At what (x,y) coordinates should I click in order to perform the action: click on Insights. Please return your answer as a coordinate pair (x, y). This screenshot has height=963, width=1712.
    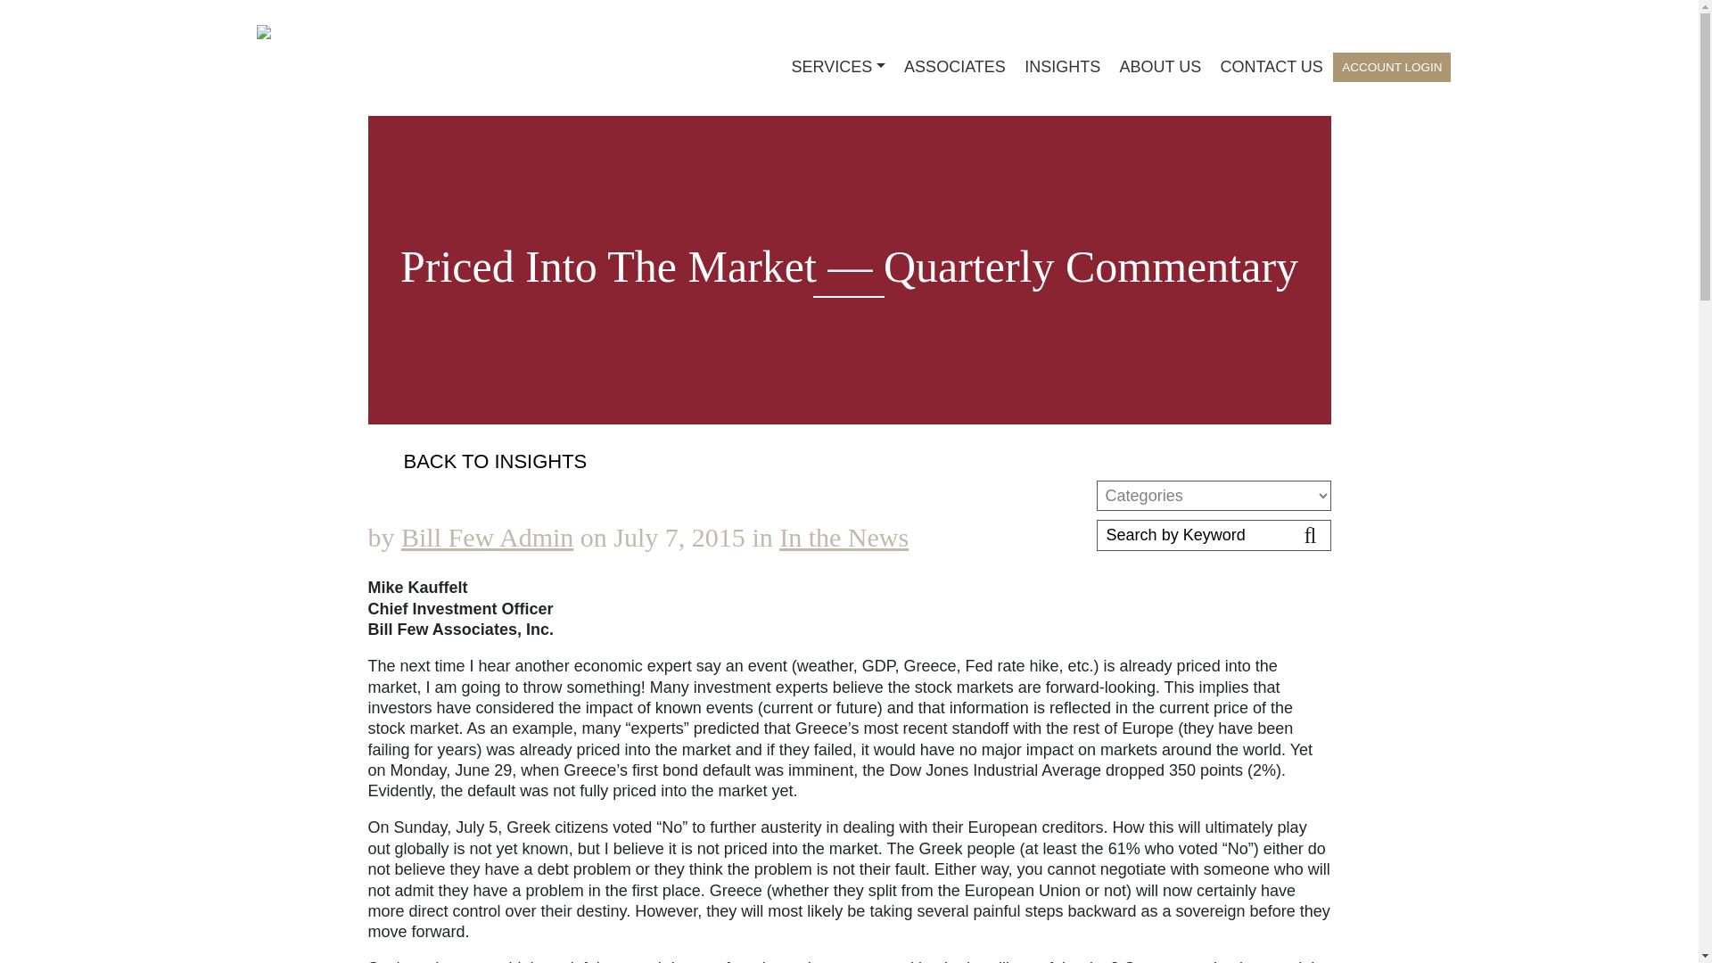
    Looking at the image, I should click on (1062, 70).